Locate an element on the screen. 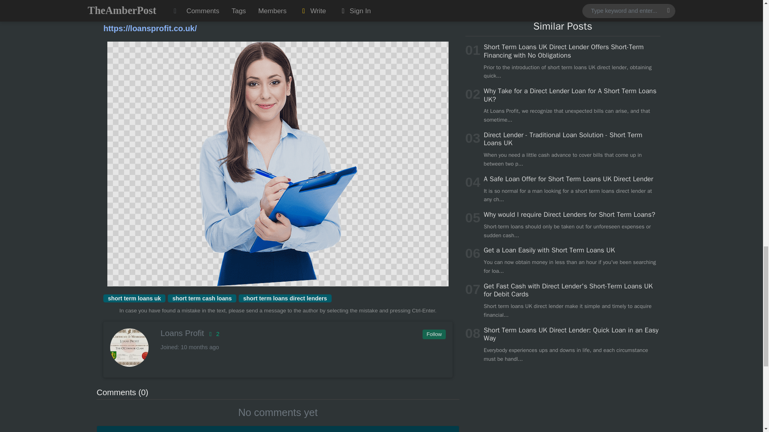 This screenshot has width=769, height=432. short term loans uk is located at coordinates (134, 298).